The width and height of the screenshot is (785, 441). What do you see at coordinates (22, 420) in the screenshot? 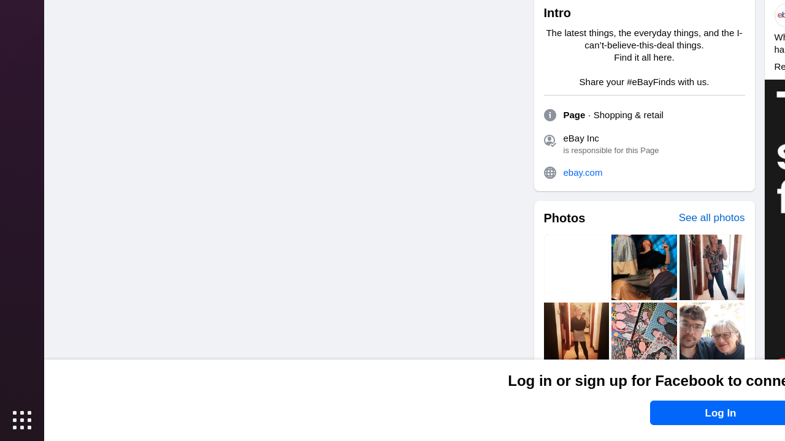
I see `Show Applications` at bounding box center [22, 420].